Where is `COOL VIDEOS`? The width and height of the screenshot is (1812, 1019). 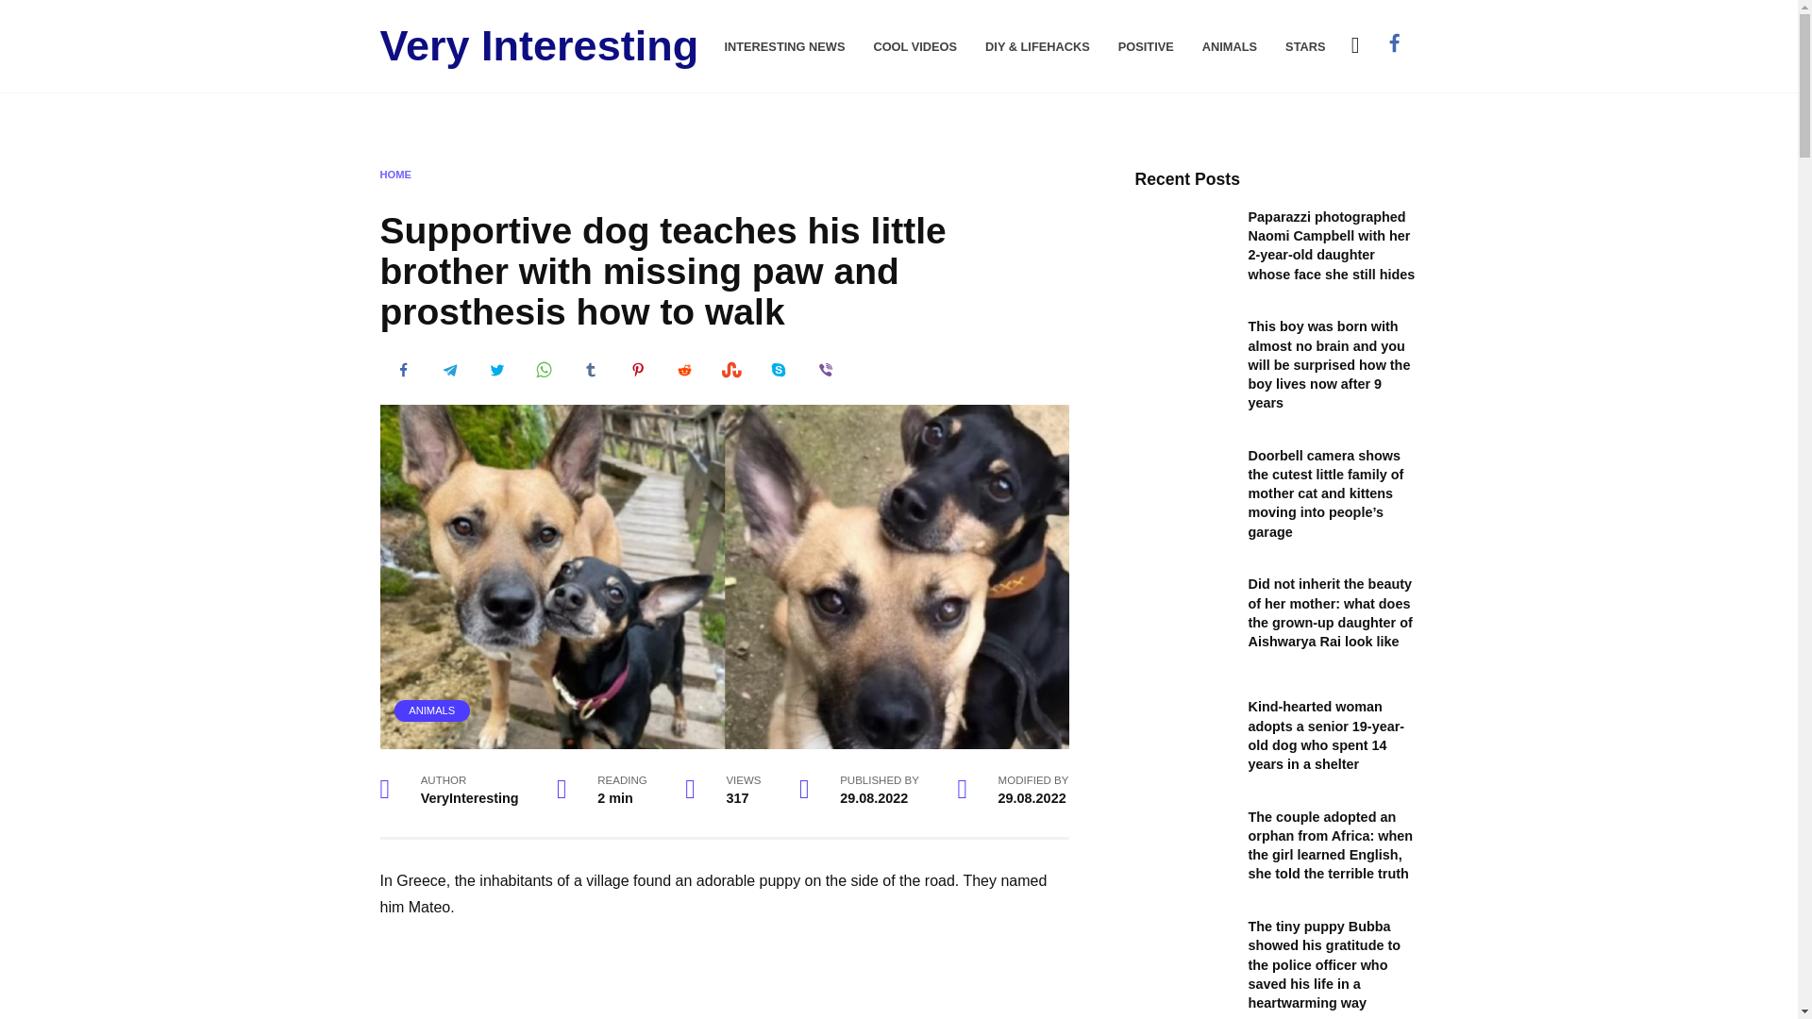 COOL VIDEOS is located at coordinates (914, 47).